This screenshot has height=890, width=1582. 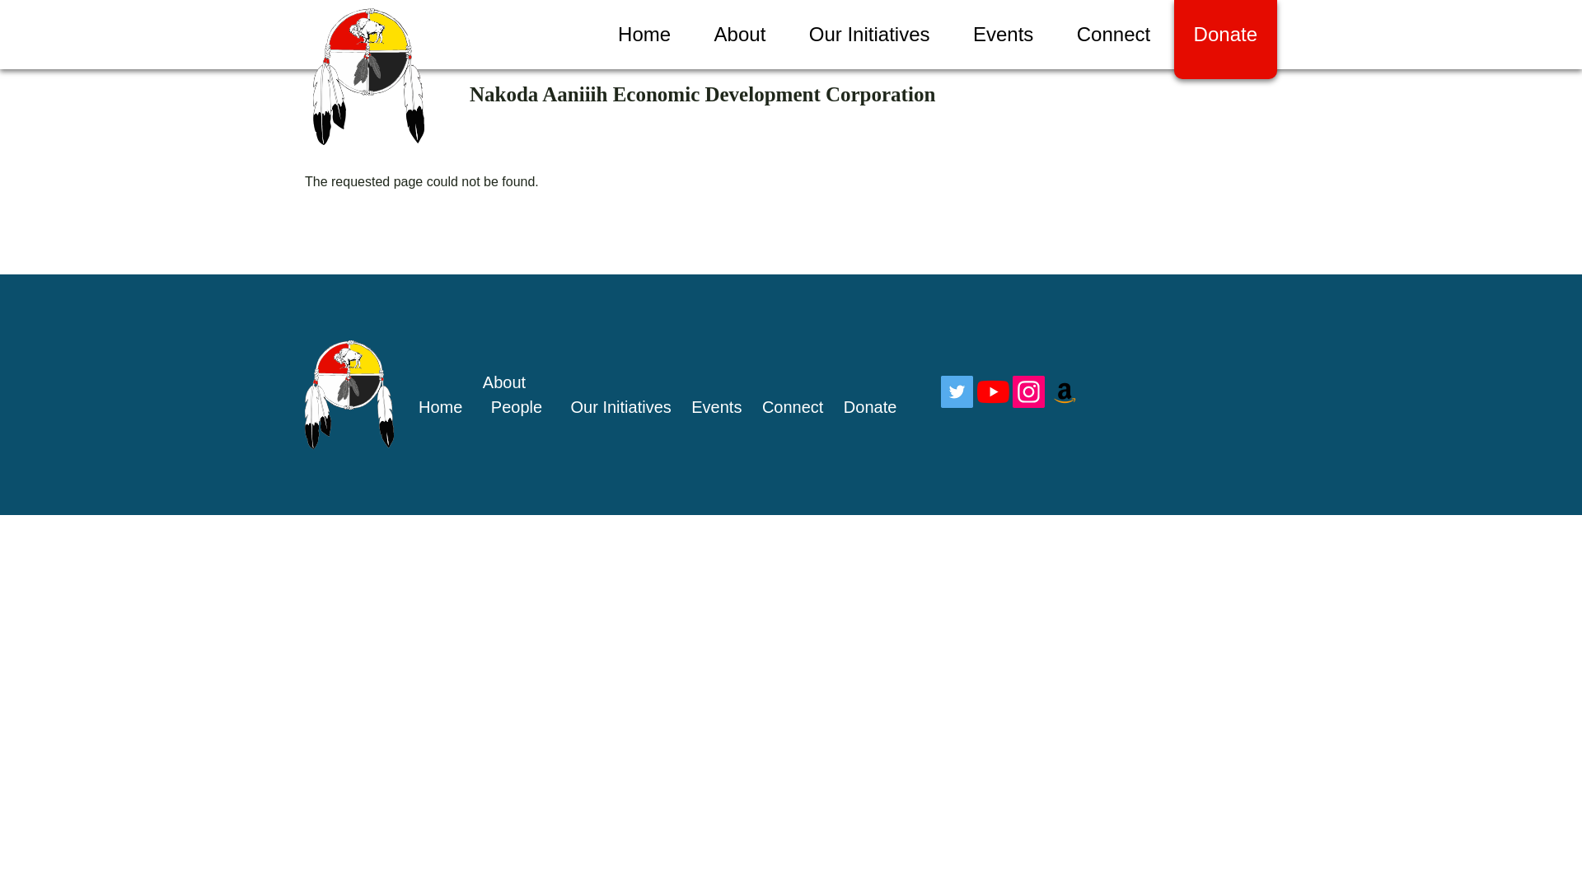 I want to click on Donate, so click(x=1224, y=40).